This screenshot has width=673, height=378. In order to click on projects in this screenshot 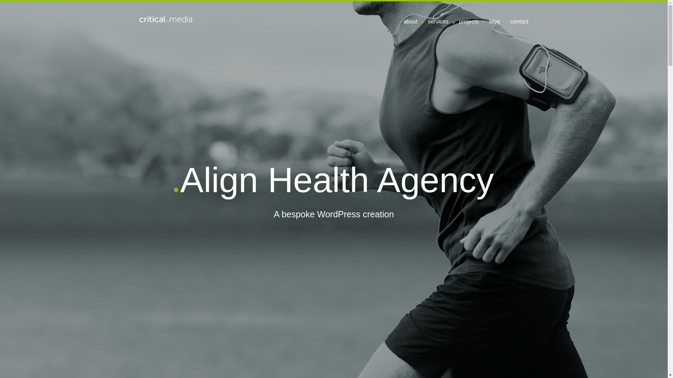, I will do `click(469, 22)`.